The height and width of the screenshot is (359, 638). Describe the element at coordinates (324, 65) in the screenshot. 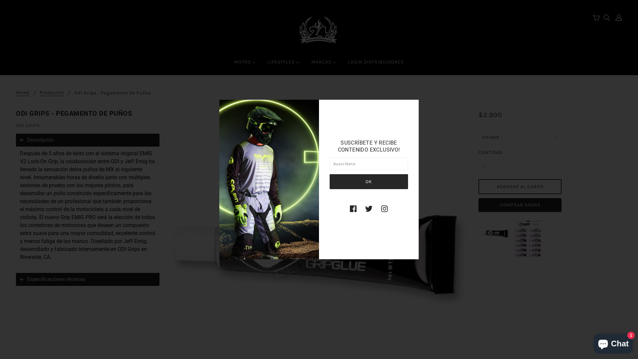

I see `MARCAS` at that location.